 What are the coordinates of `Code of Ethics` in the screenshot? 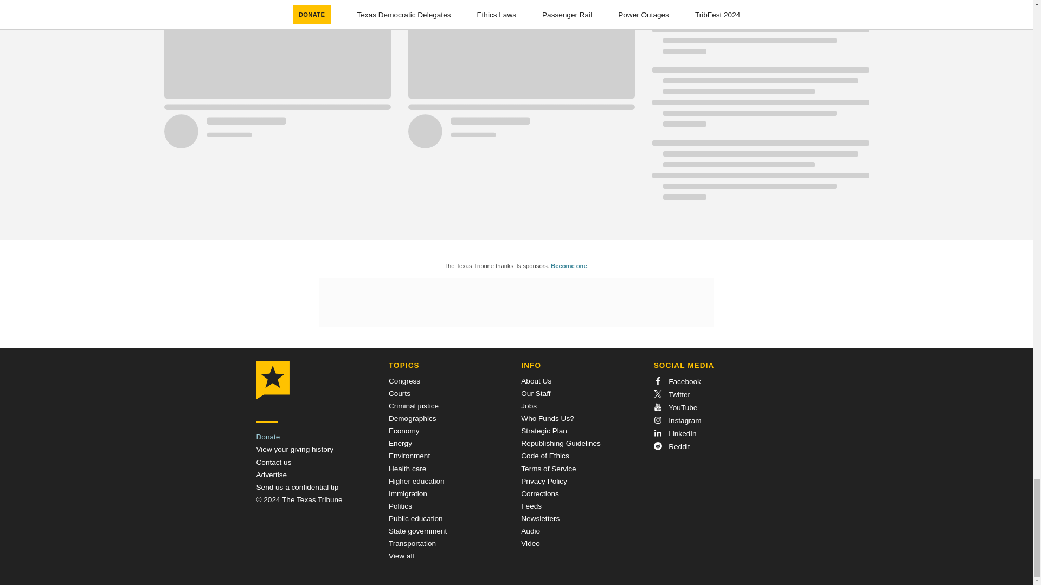 It's located at (544, 455).